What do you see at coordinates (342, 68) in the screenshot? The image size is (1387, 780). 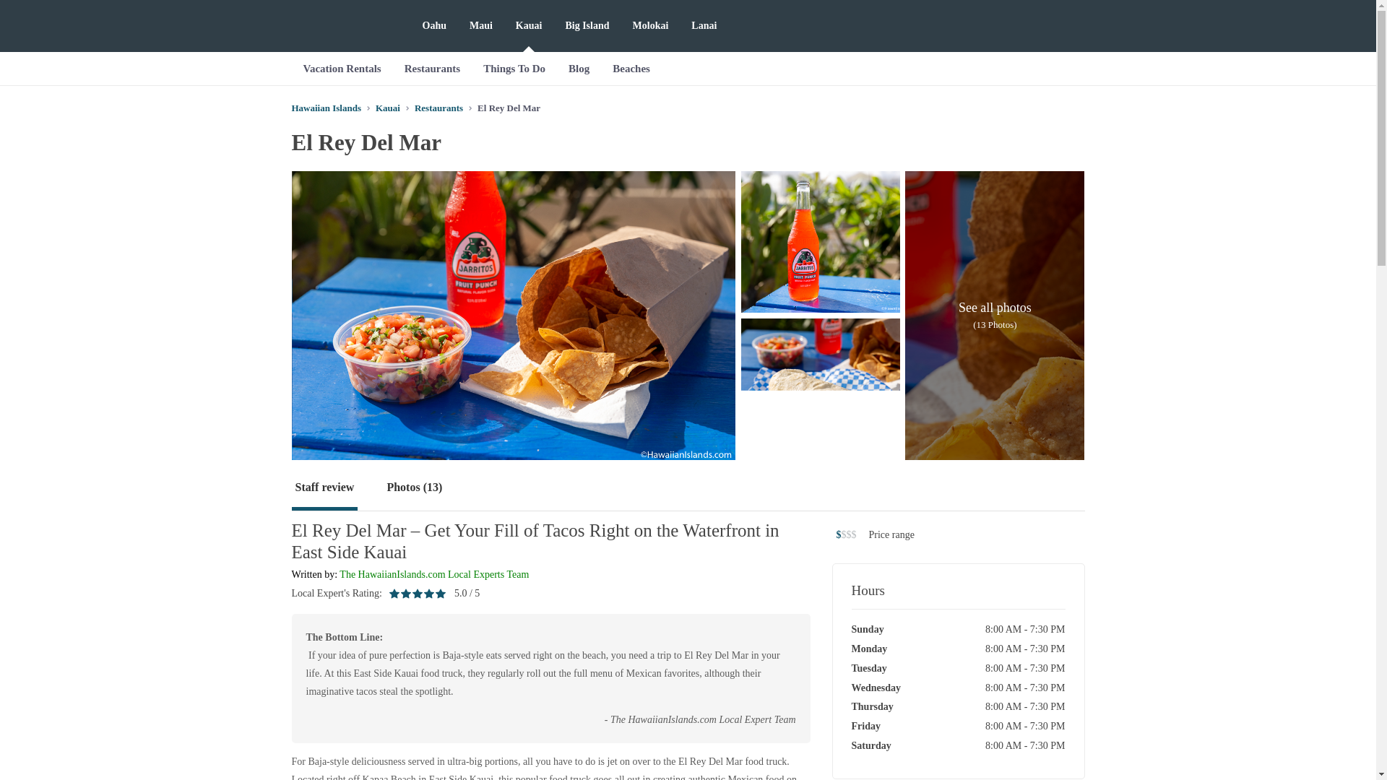 I see `Vacation Rentals` at bounding box center [342, 68].